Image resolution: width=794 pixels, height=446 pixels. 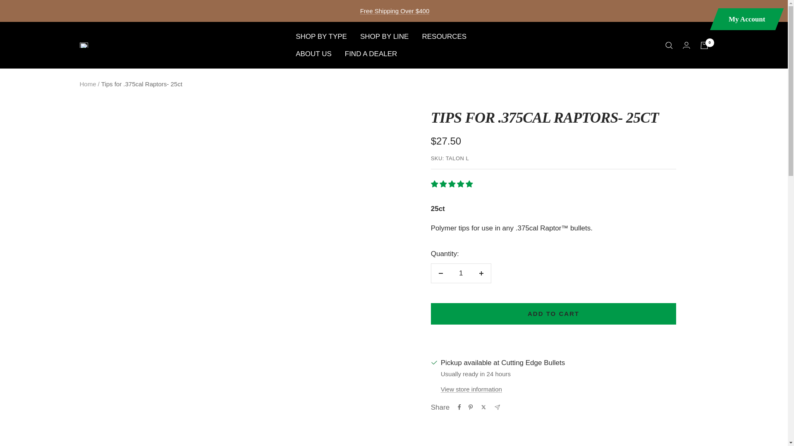 What do you see at coordinates (313, 54) in the screenshot?
I see `ABOUT US` at bounding box center [313, 54].